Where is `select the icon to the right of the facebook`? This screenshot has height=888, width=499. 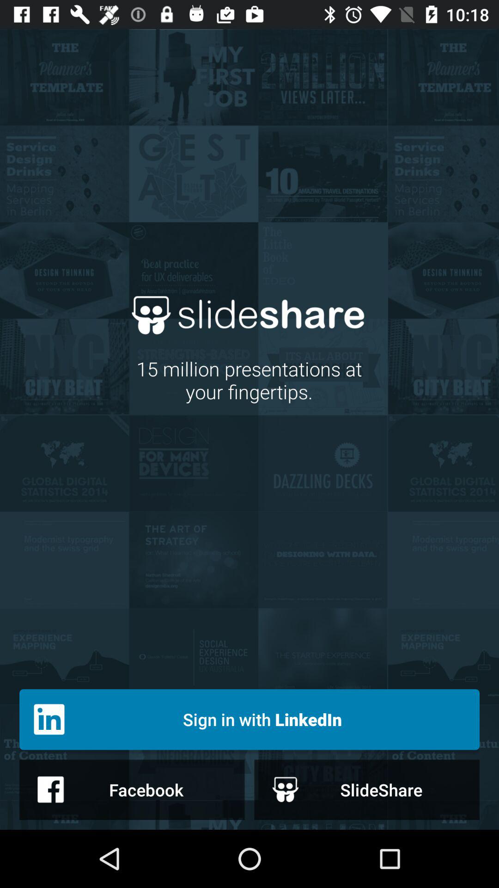 select the icon to the right of the facebook is located at coordinates (367, 789).